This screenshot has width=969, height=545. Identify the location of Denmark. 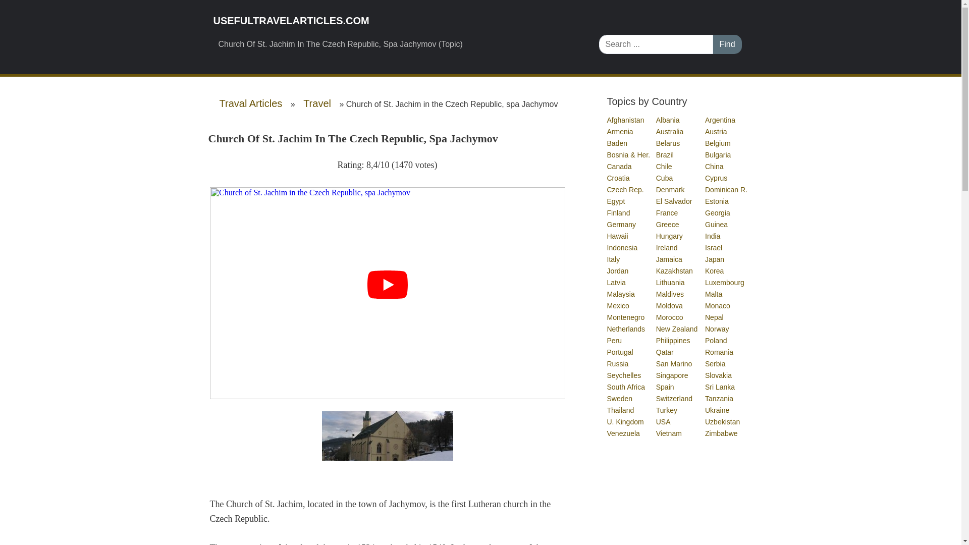
(671, 190).